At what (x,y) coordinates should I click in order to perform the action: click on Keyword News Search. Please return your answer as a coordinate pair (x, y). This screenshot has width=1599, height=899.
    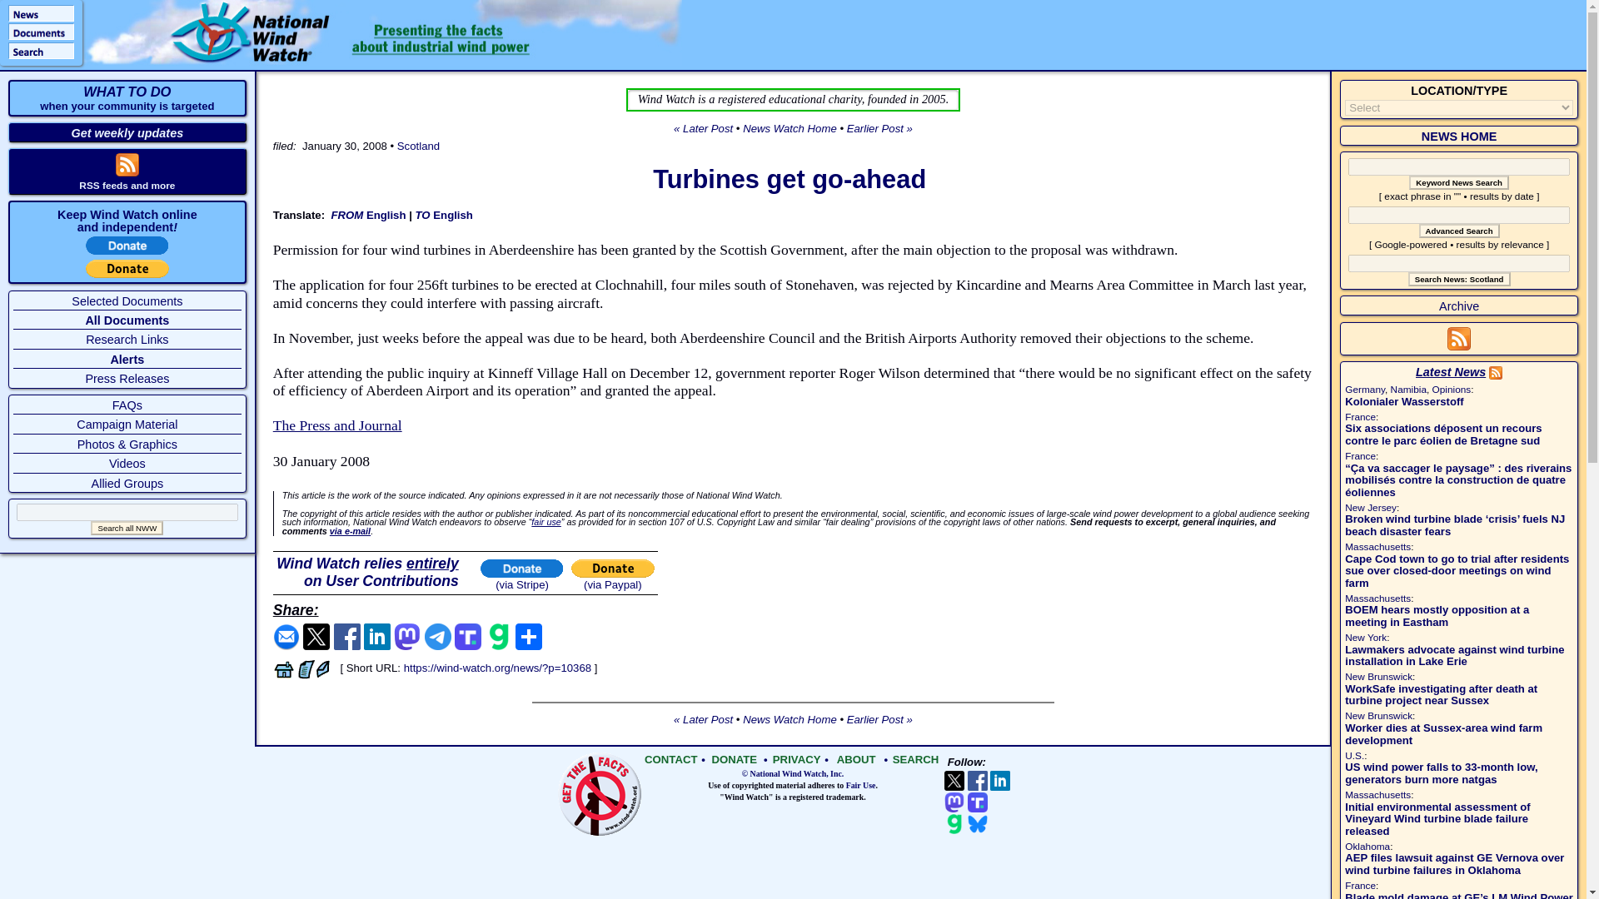
    Looking at the image, I should click on (1459, 181).